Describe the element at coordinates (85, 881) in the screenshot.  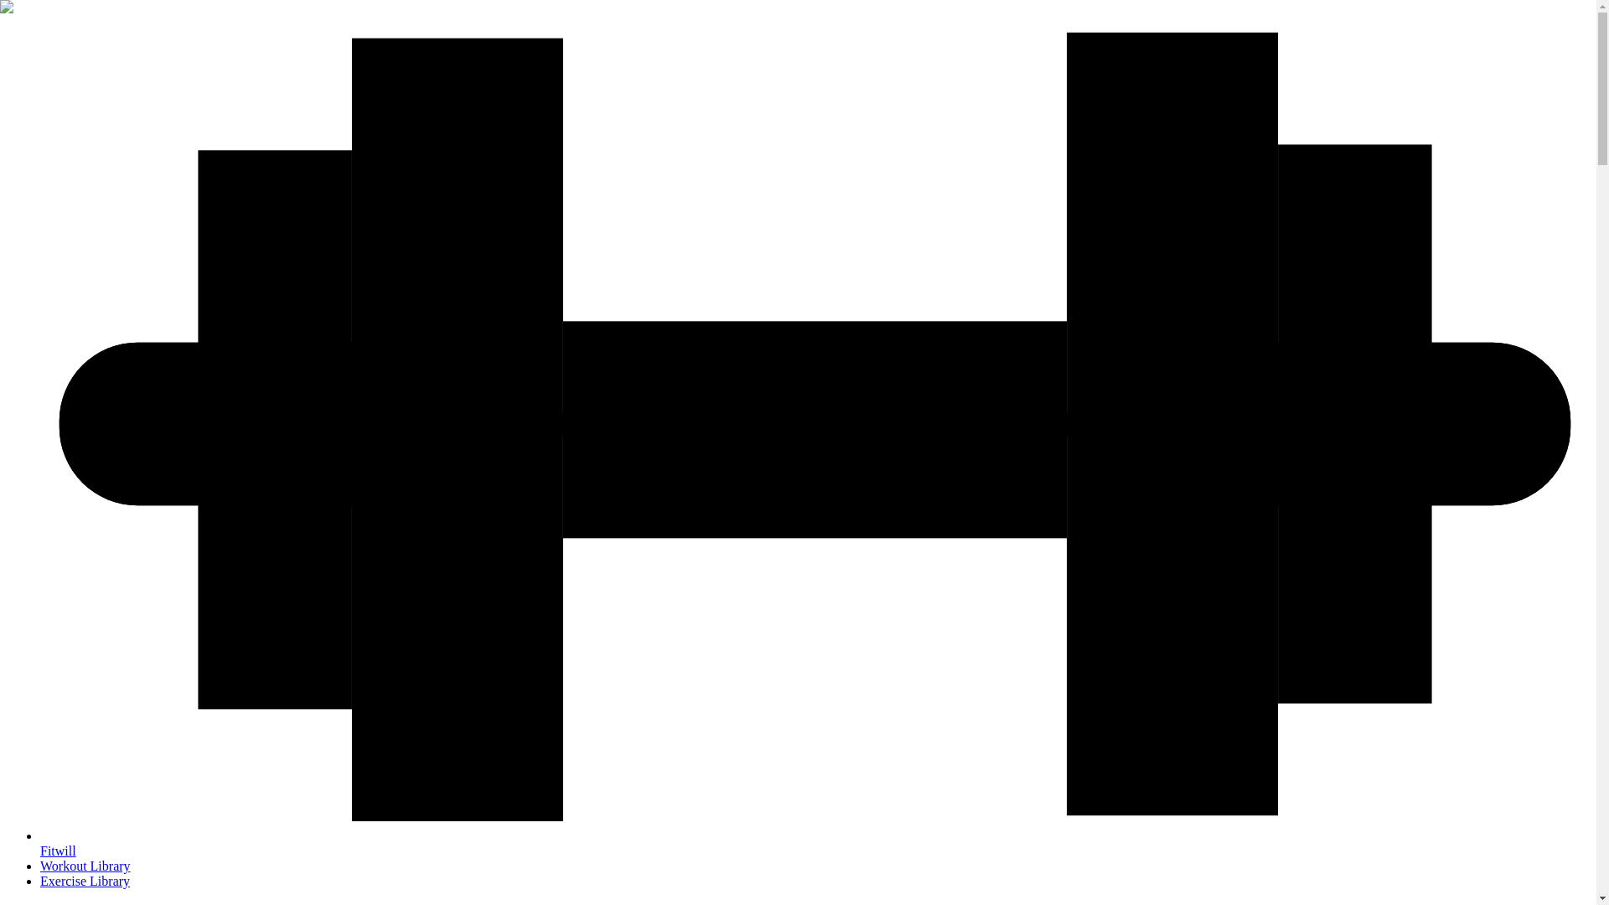
I see `Exercise Library` at that location.